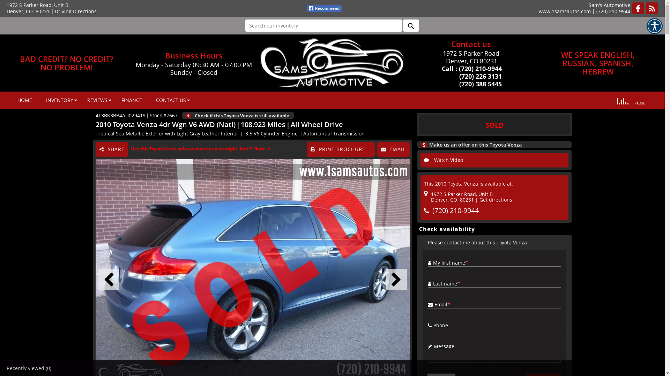  Describe the element at coordinates (244, 116) in the screenshot. I see `Check if this Toyota Venza is still available` at that location.